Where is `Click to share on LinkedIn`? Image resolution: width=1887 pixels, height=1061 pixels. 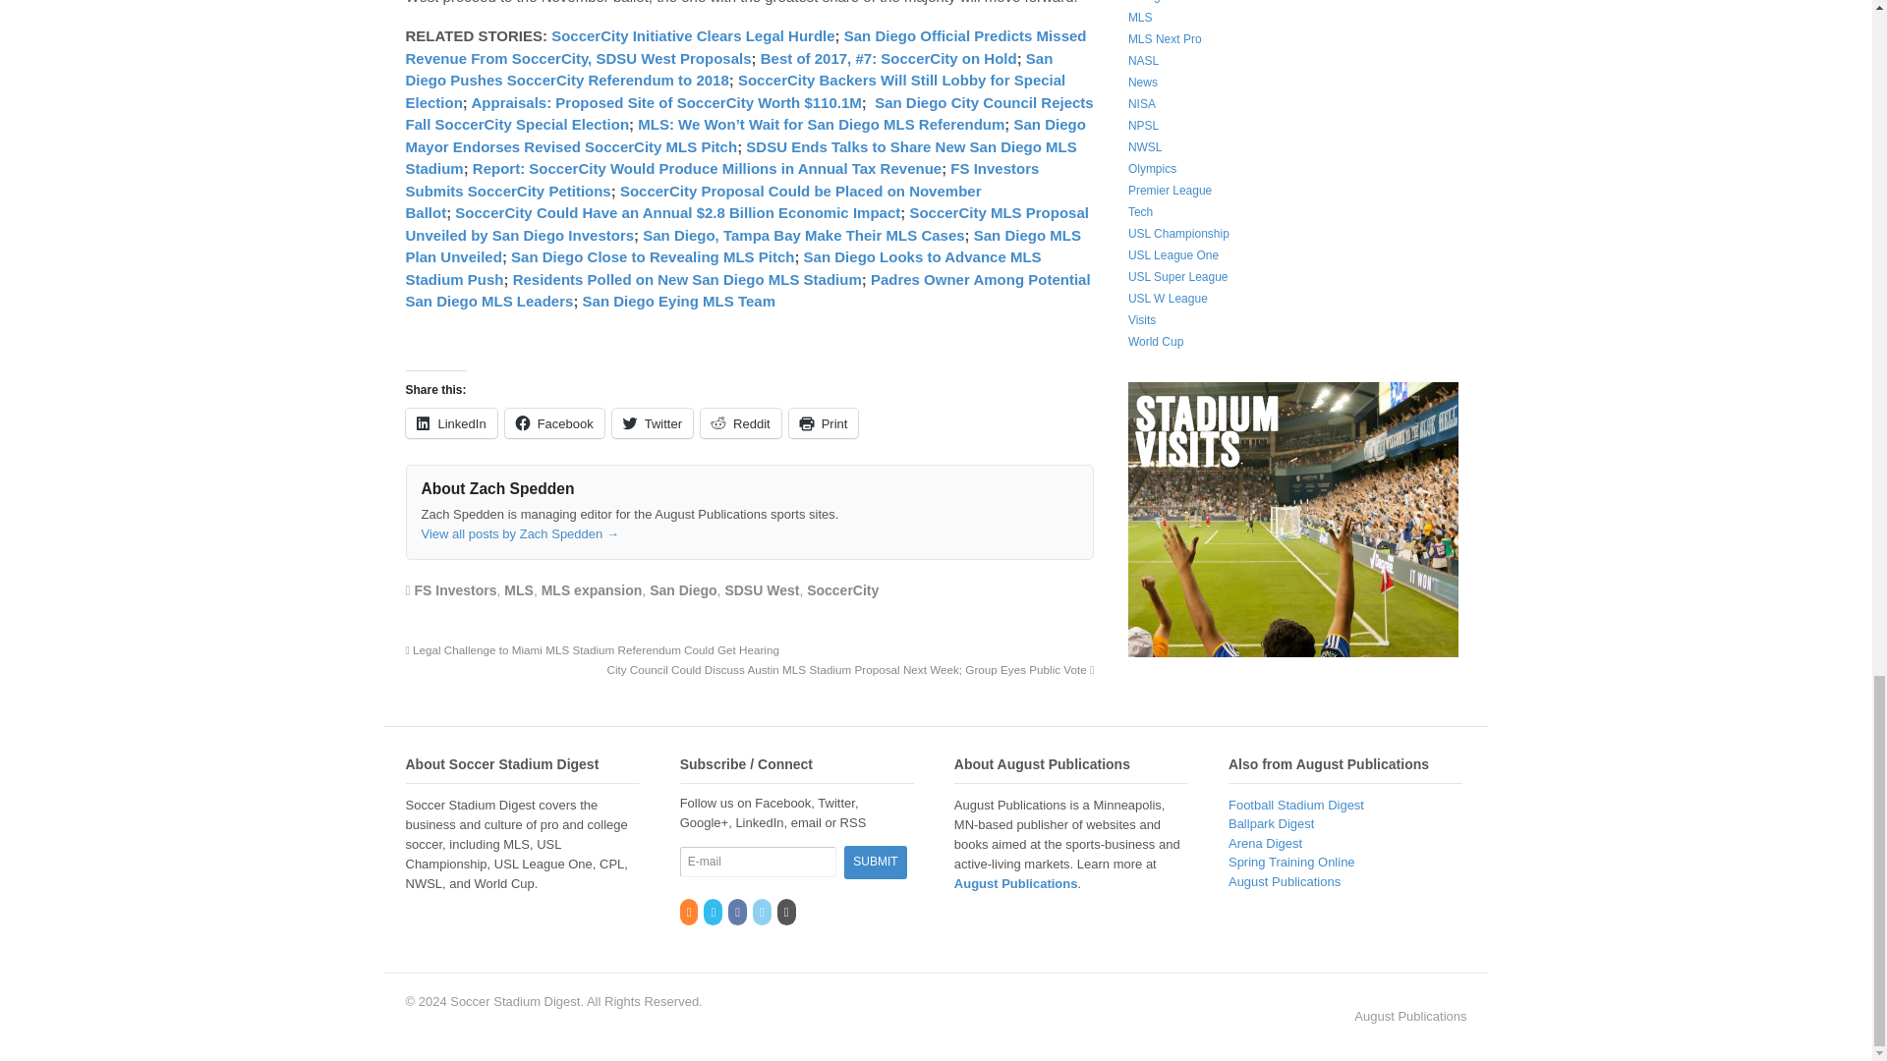
Click to share on LinkedIn is located at coordinates (450, 422).